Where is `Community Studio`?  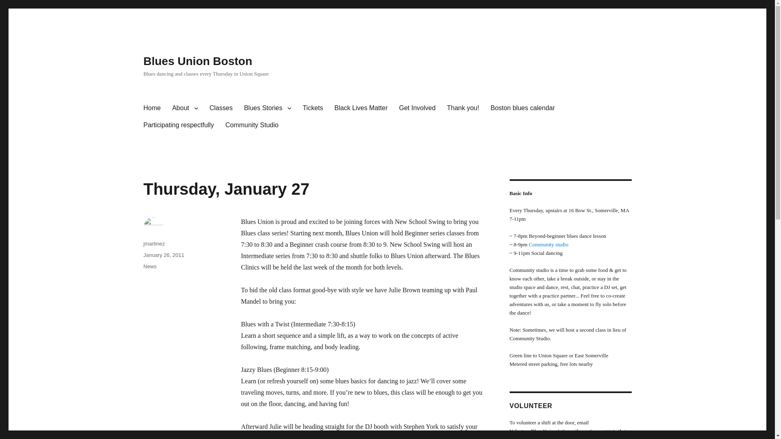 Community Studio is located at coordinates (251, 125).